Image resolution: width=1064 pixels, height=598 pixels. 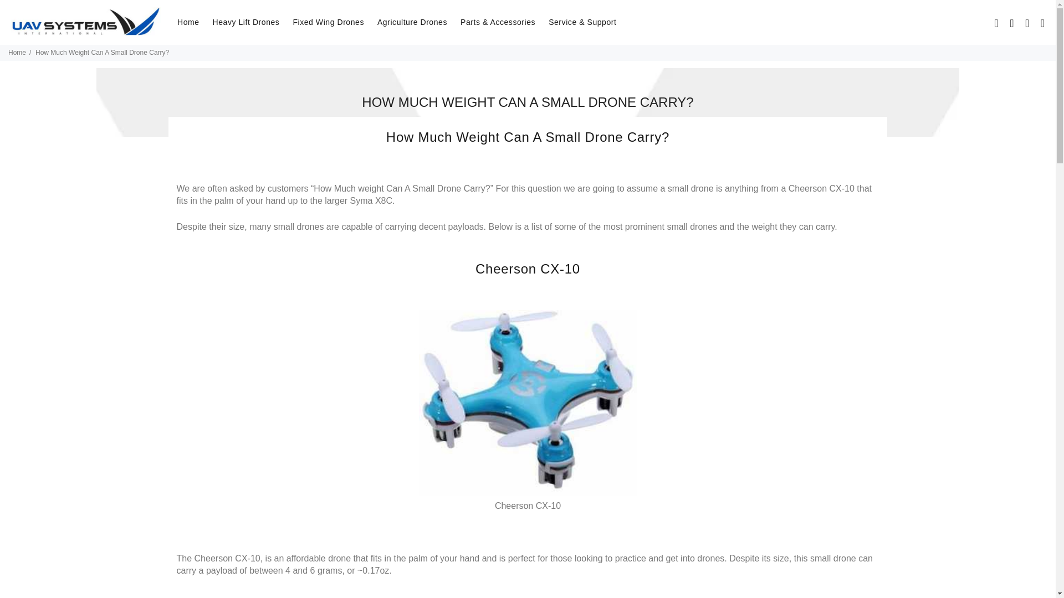 What do you see at coordinates (528, 403) in the screenshot?
I see `Cheerson CX-10` at bounding box center [528, 403].